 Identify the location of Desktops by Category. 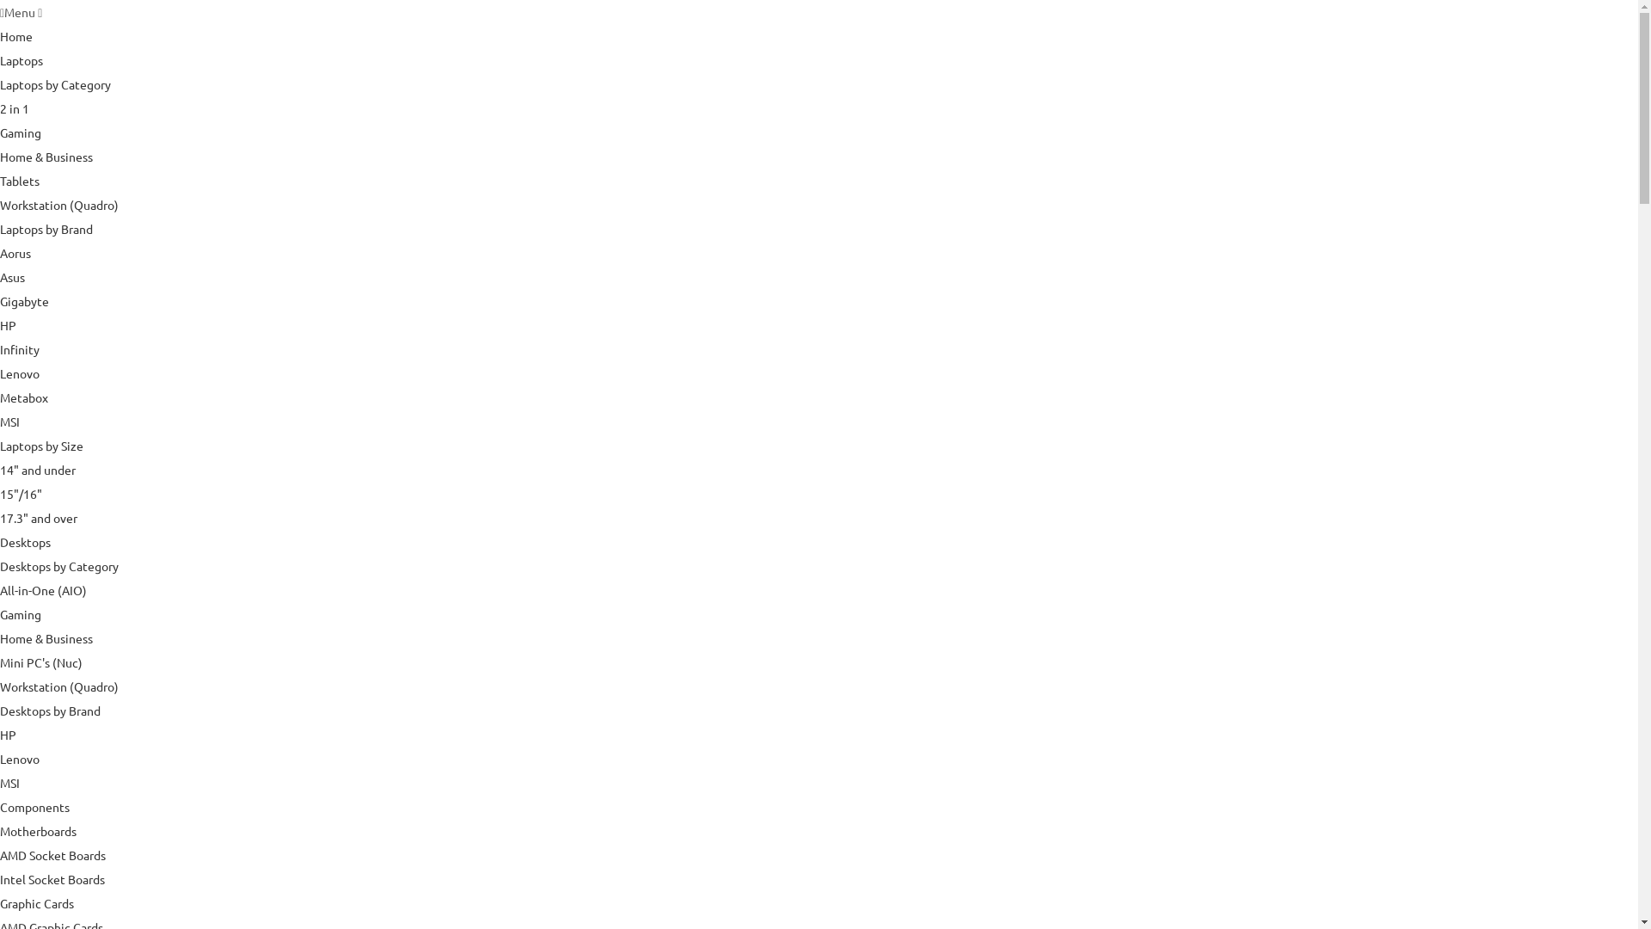
(59, 566).